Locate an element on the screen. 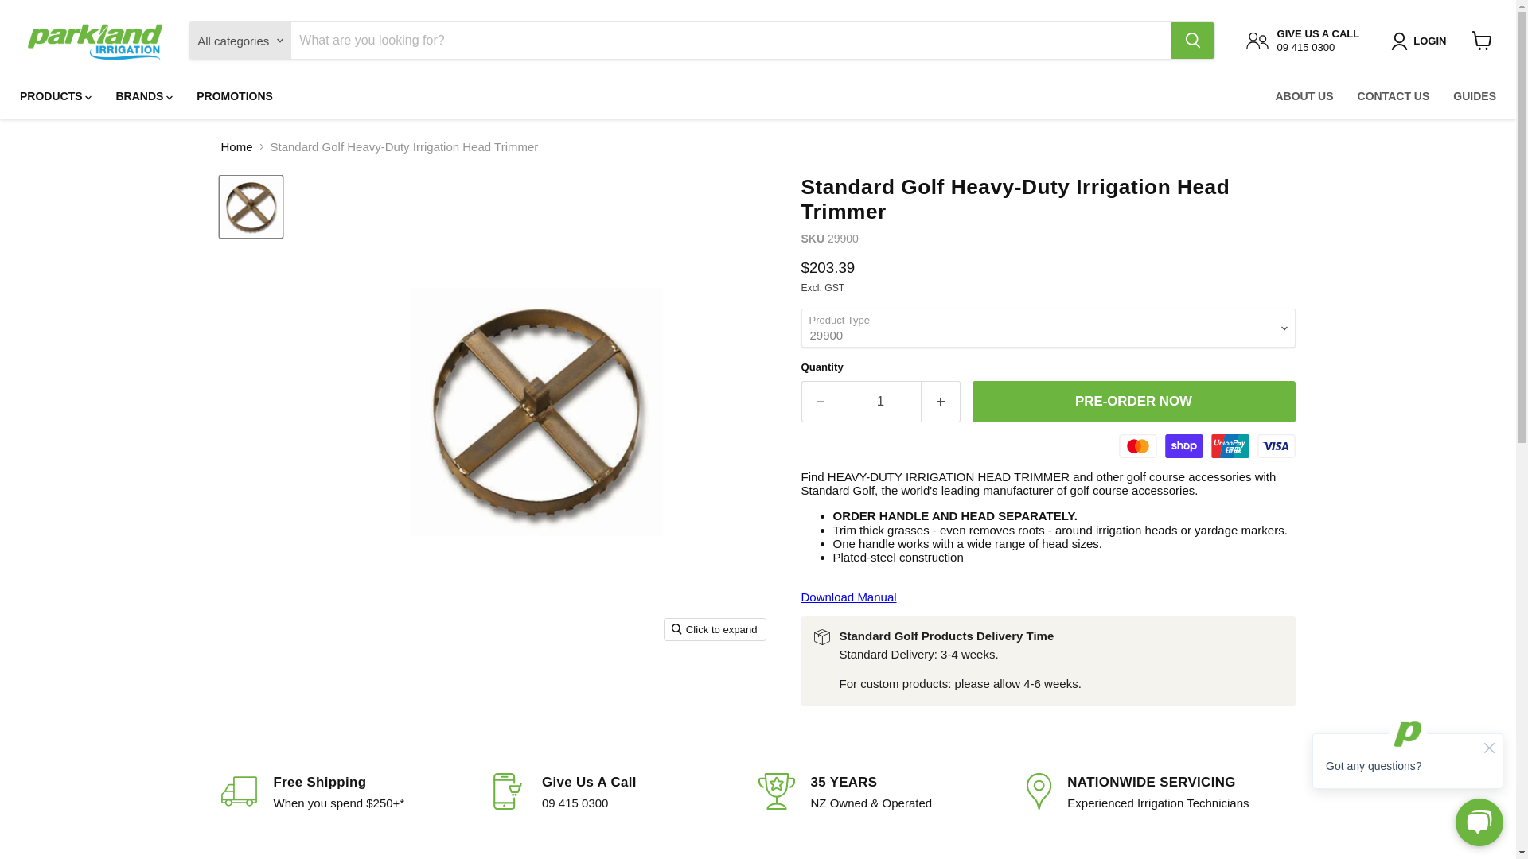 The image size is (1528, 859). View cart is located at coordinates (1482, 41).